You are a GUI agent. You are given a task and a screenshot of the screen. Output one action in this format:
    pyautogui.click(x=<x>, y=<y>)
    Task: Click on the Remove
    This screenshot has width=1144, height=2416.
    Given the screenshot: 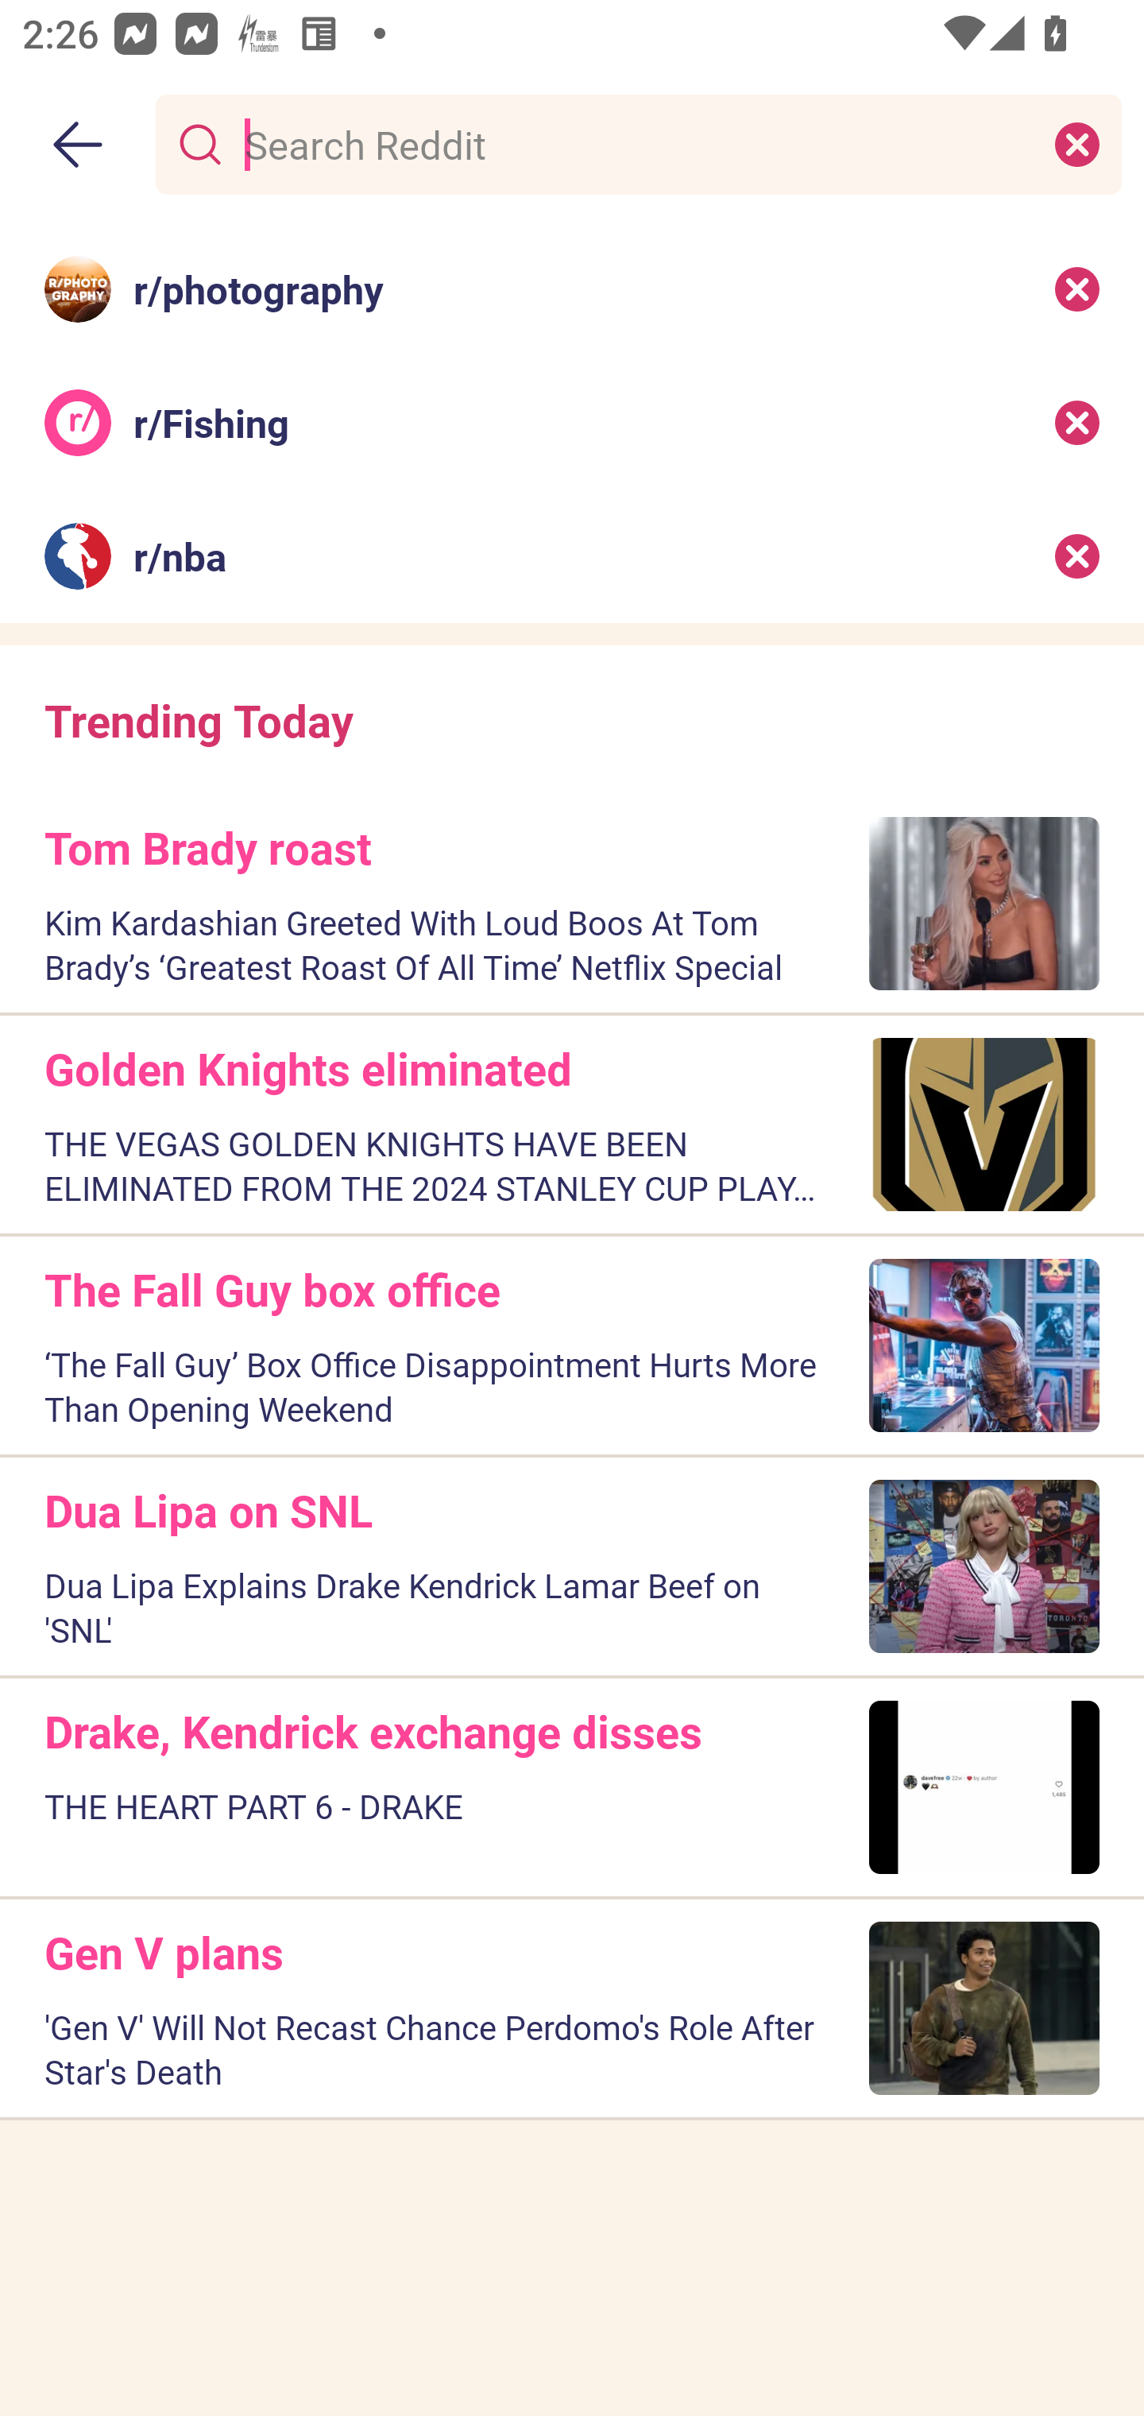 What is the action you would take?
    pyautogui.click(x=1077, y=288)
    